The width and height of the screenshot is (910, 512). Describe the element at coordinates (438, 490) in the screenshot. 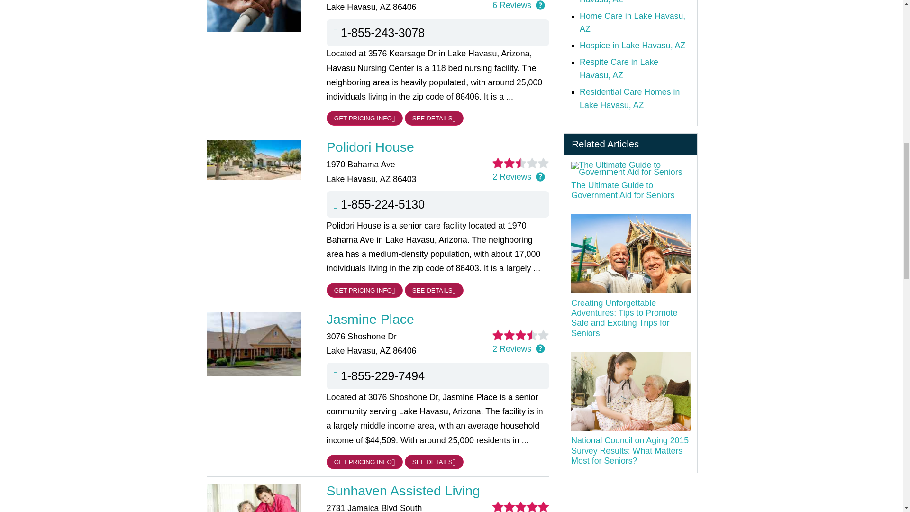

I see `Sunhaven Assisted Living Lake Havasu, AZ` at that location.